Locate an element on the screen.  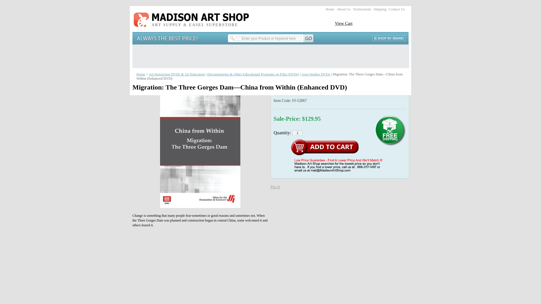
Add to cart is located at coordinates (325, 147).